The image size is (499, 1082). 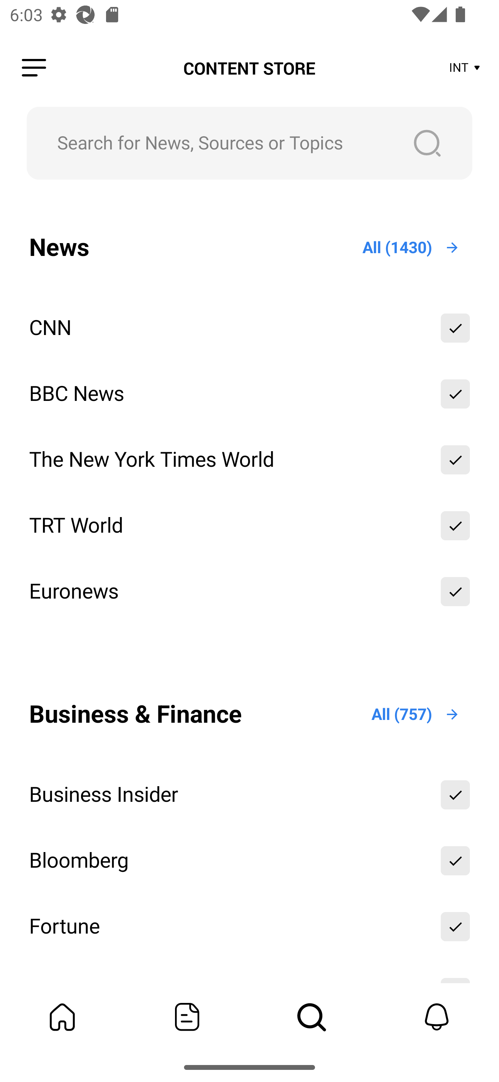 I want to click on Euronews Add To My Bundle, so click(x=249, y=592).